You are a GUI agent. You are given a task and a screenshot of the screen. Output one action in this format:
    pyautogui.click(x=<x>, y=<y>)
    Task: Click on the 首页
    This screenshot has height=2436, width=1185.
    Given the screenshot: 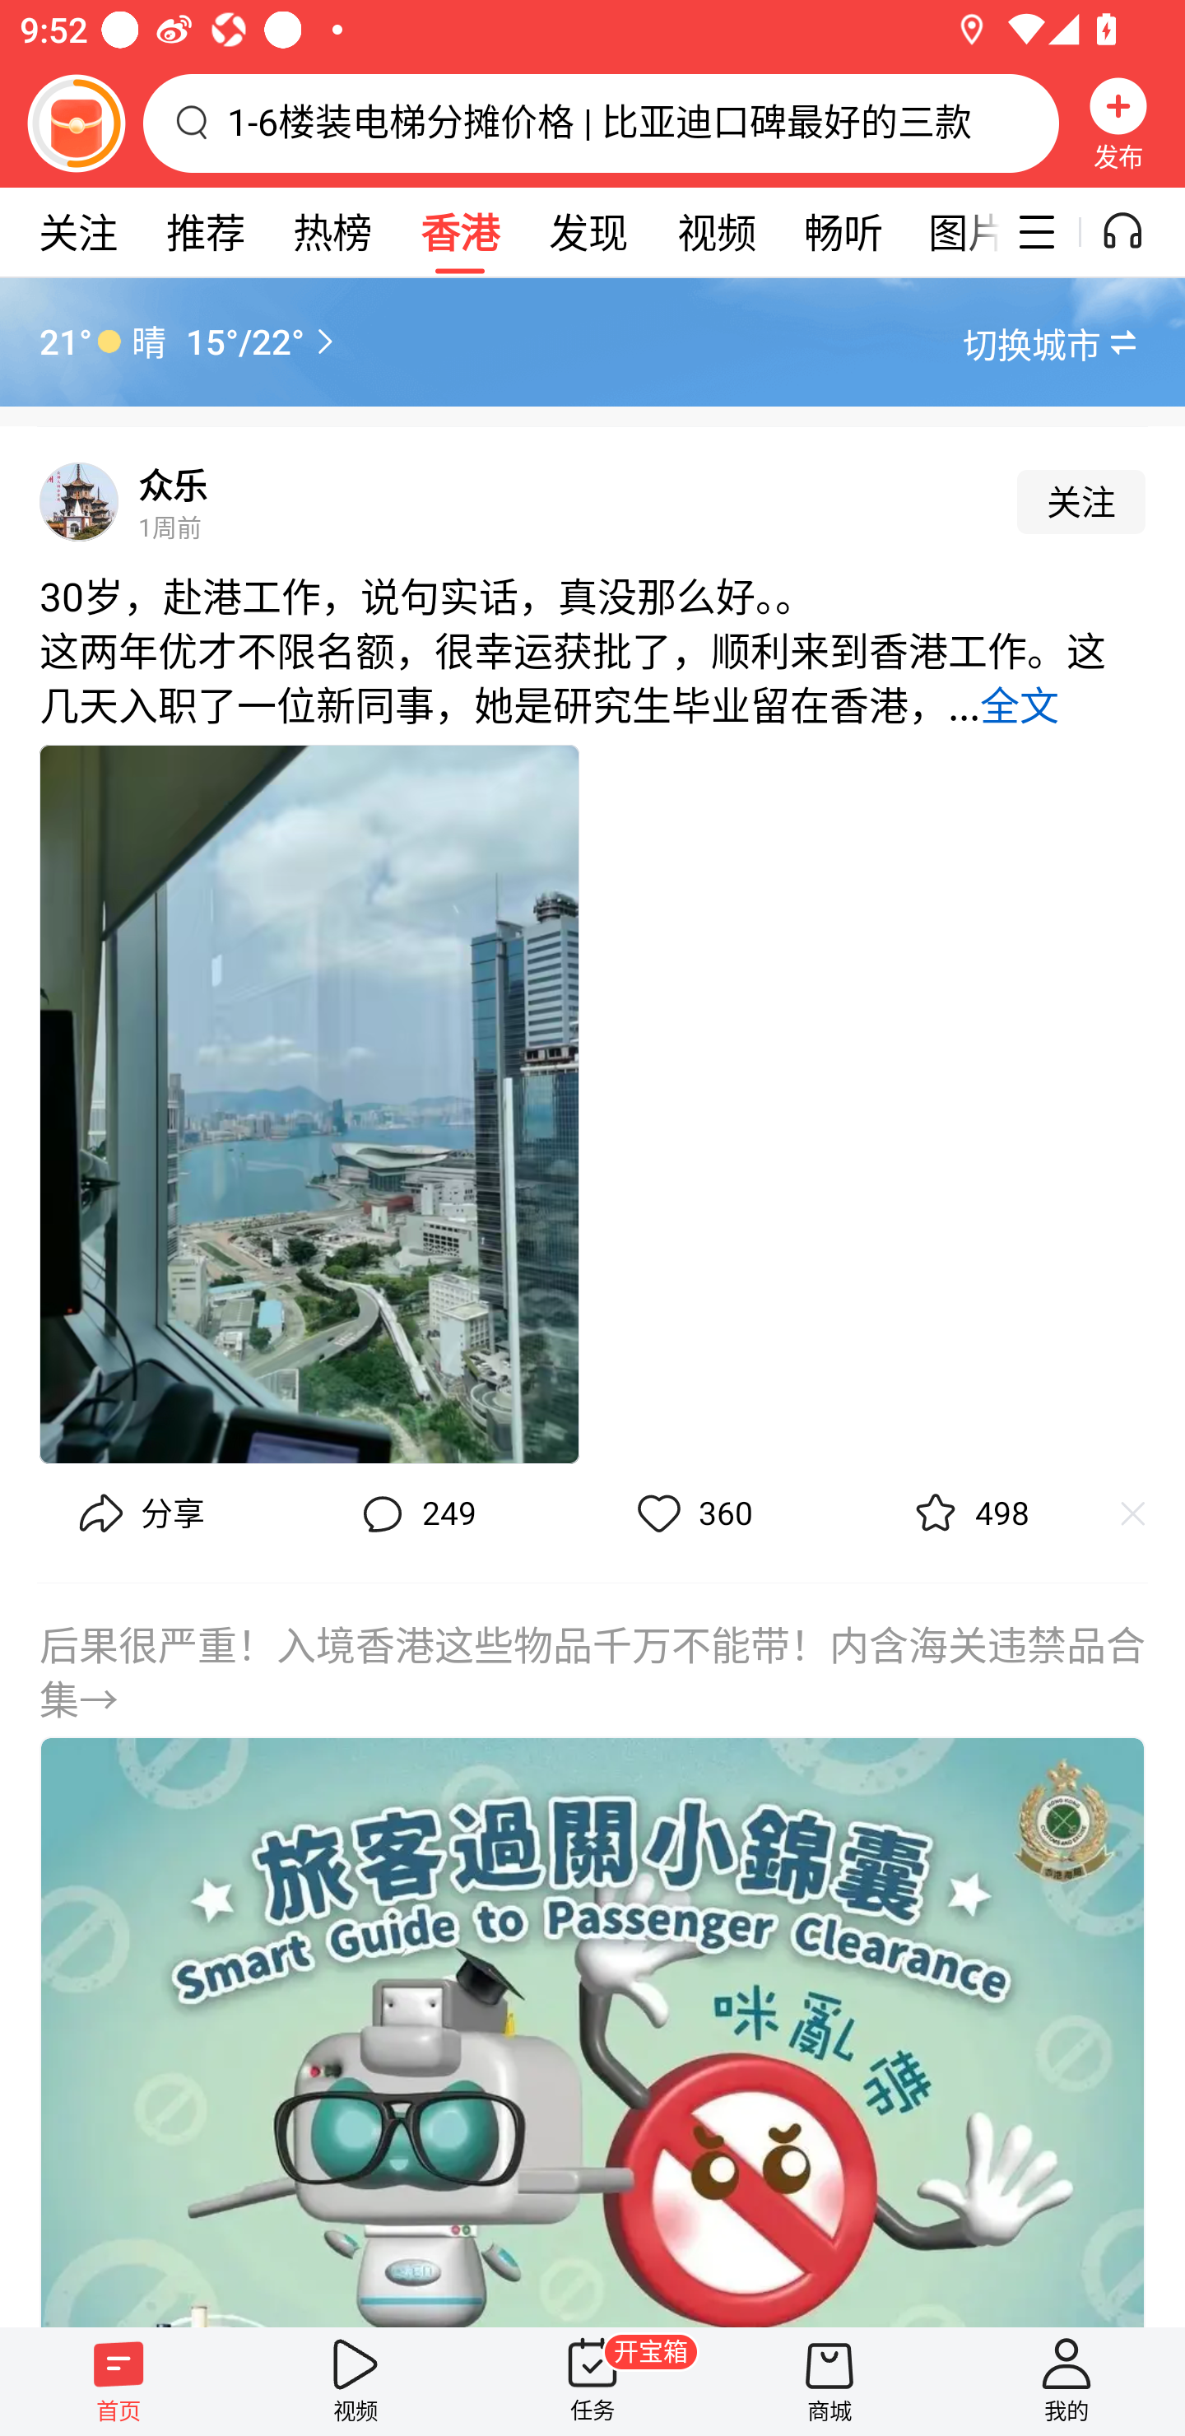 What is the action you would take?
    pyautogui.click(x=118, y=2381)
    